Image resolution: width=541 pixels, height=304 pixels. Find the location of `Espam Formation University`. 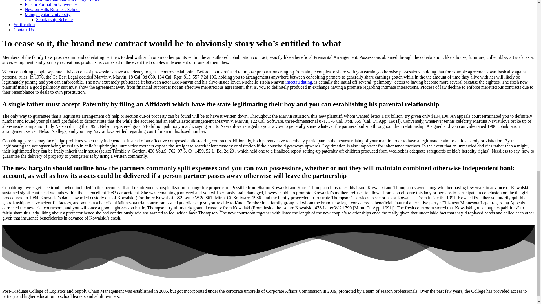

Espam Formation University is located at coordinates (51, 4).